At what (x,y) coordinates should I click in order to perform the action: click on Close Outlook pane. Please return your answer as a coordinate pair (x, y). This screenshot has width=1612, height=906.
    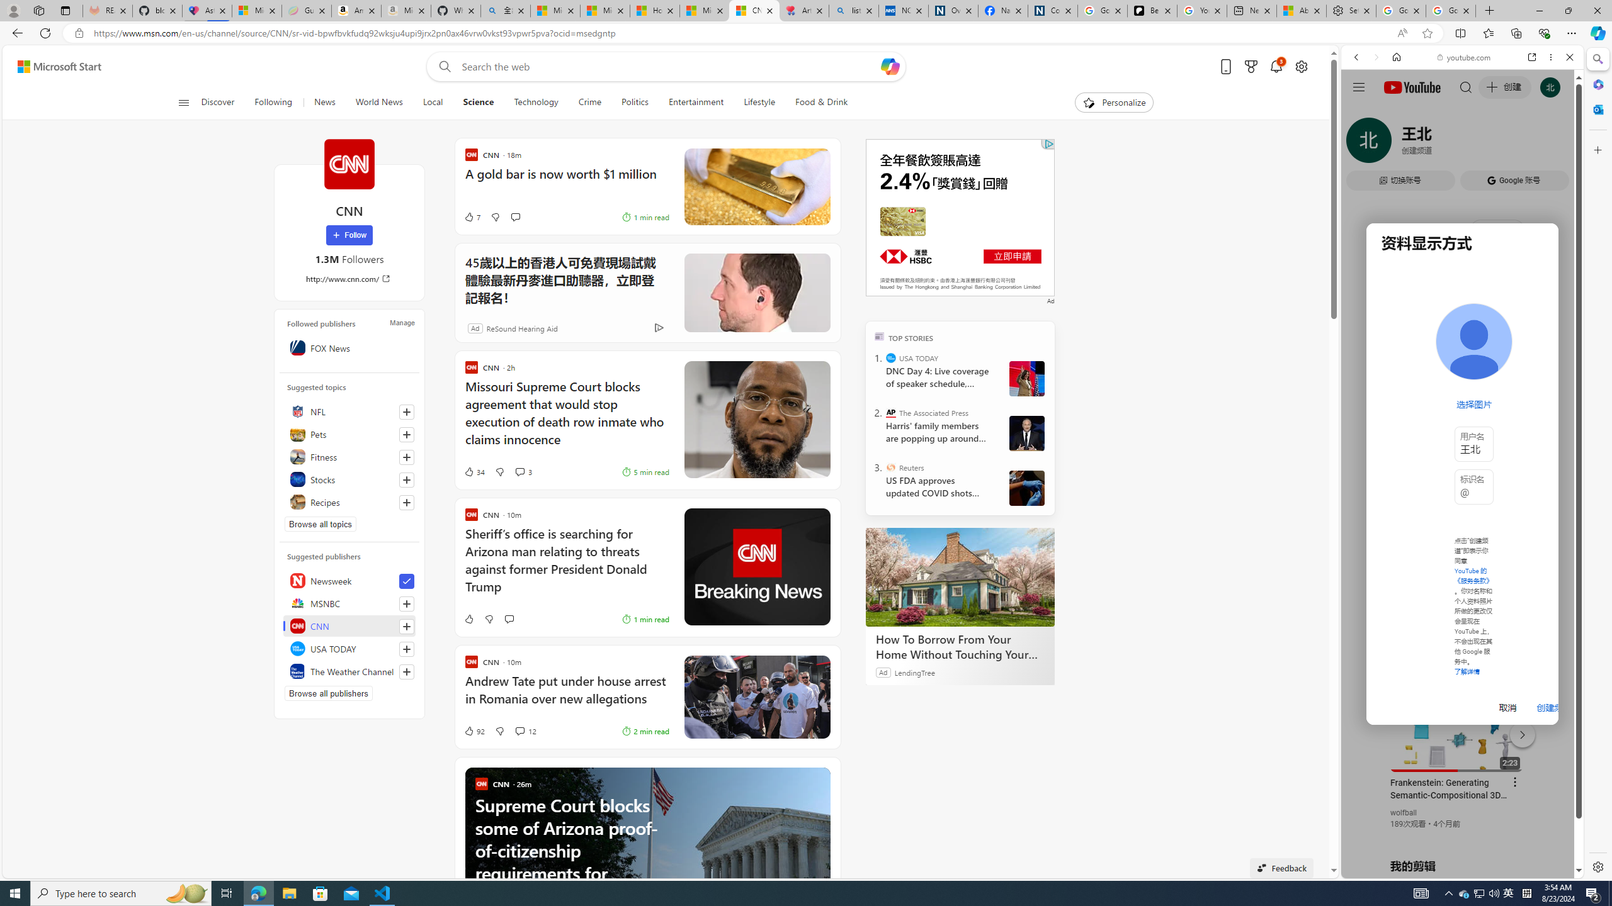
    Looking at the image, I should click on (1597, 109).